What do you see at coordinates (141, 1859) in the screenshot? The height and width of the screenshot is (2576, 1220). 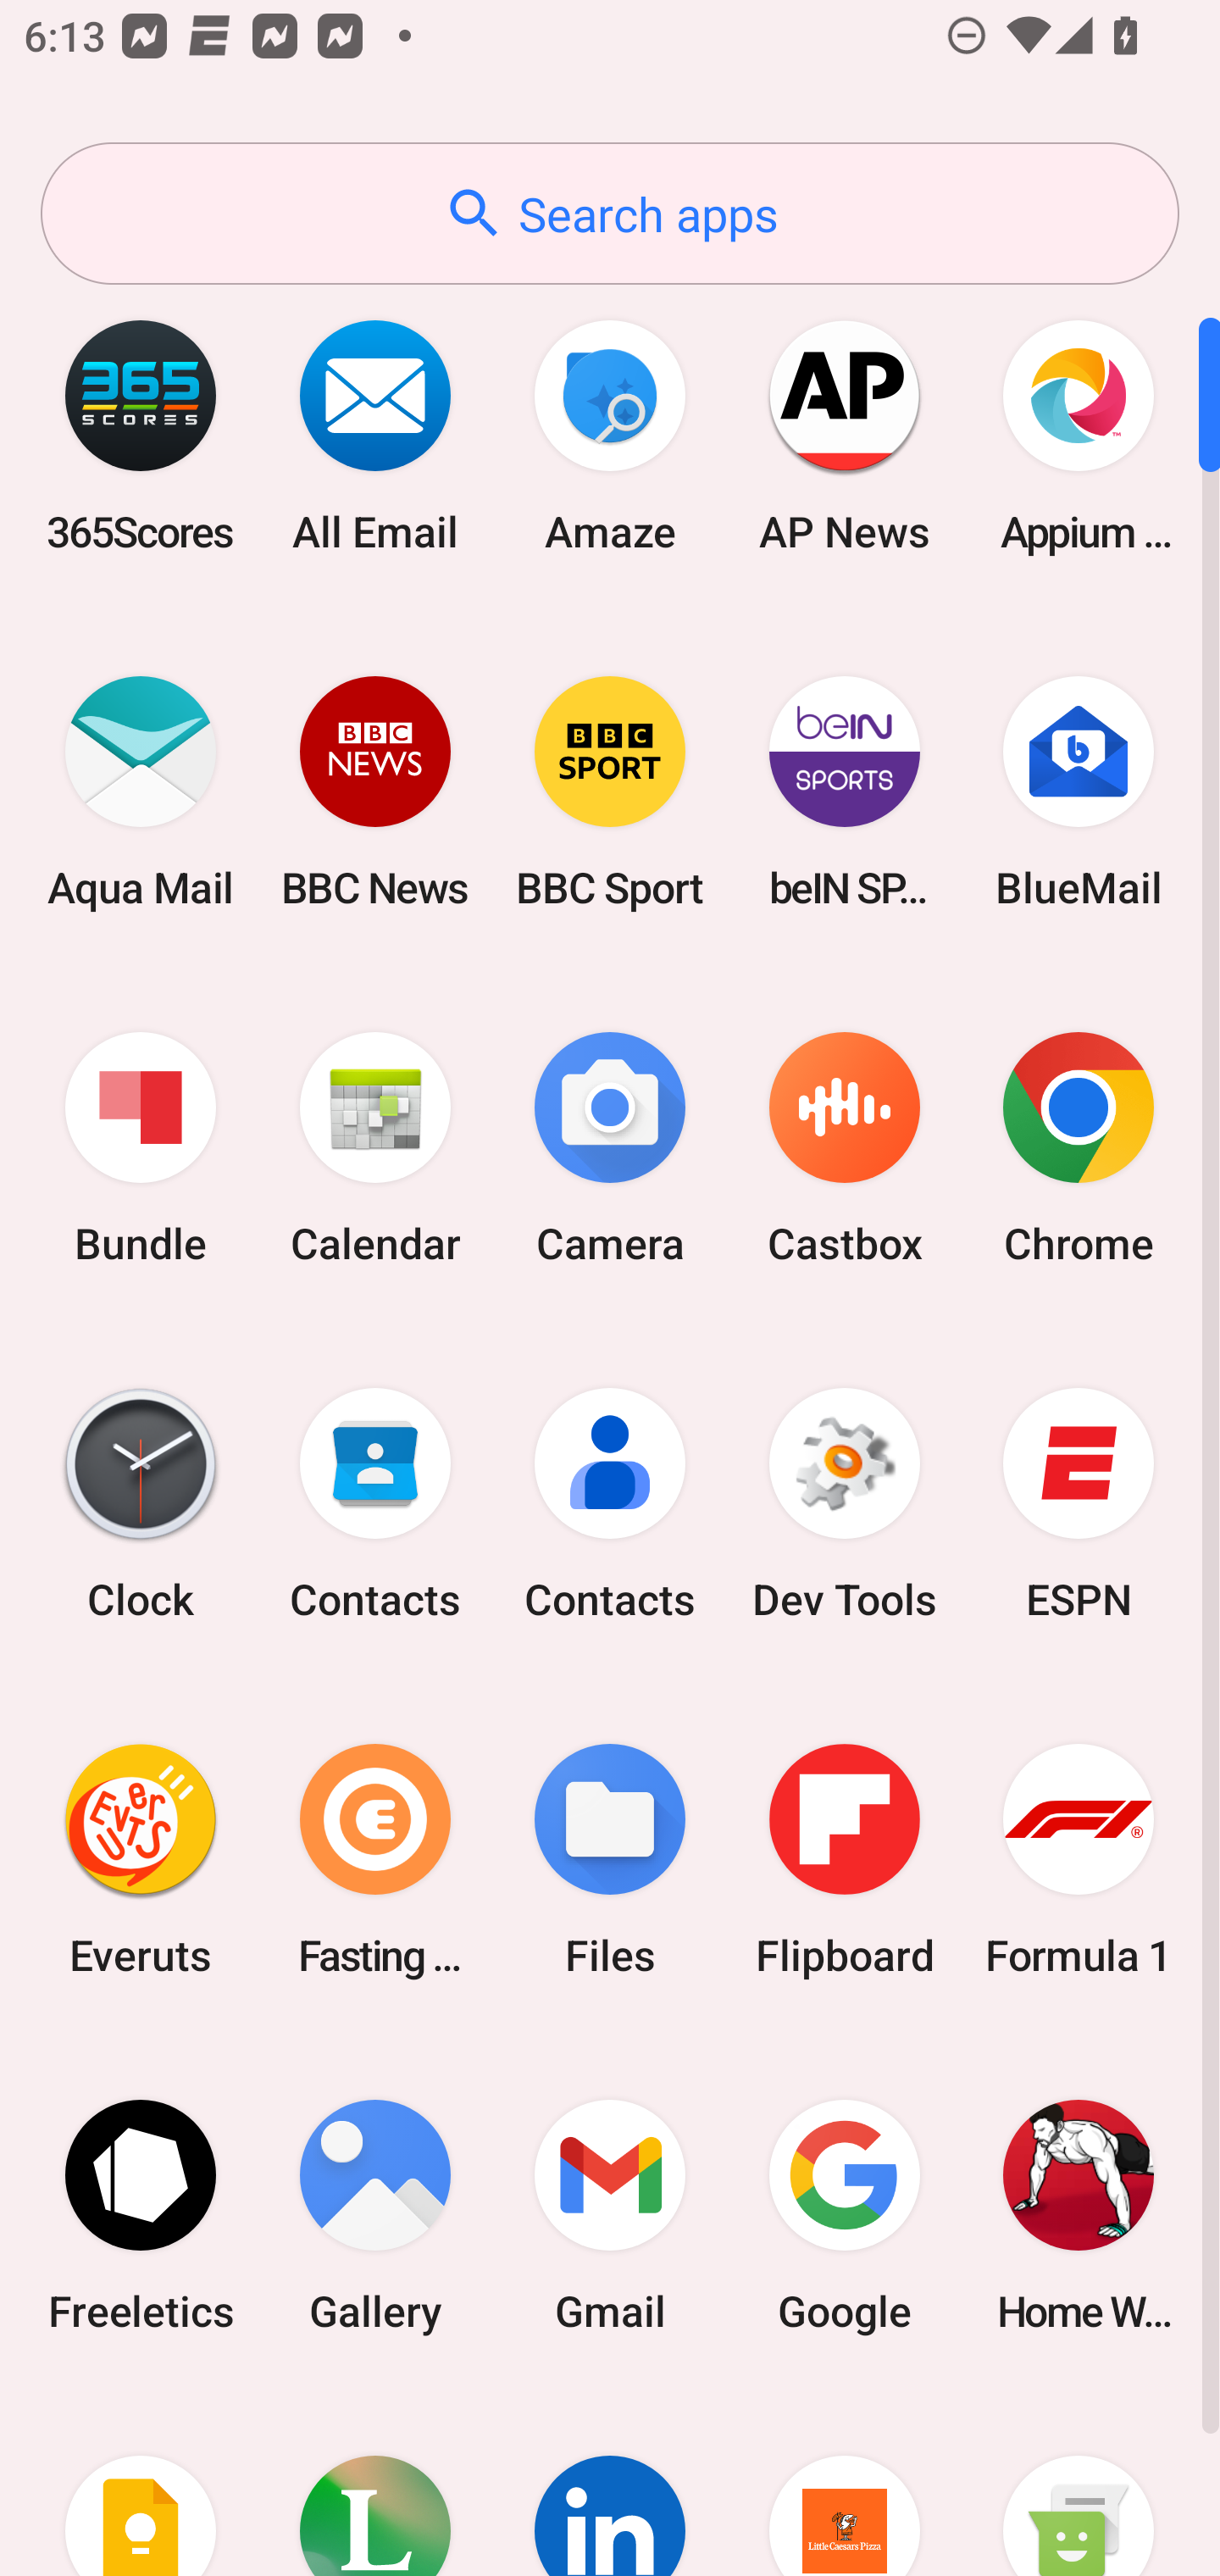 I see `Everuts` at bounding box center [141, 1859].